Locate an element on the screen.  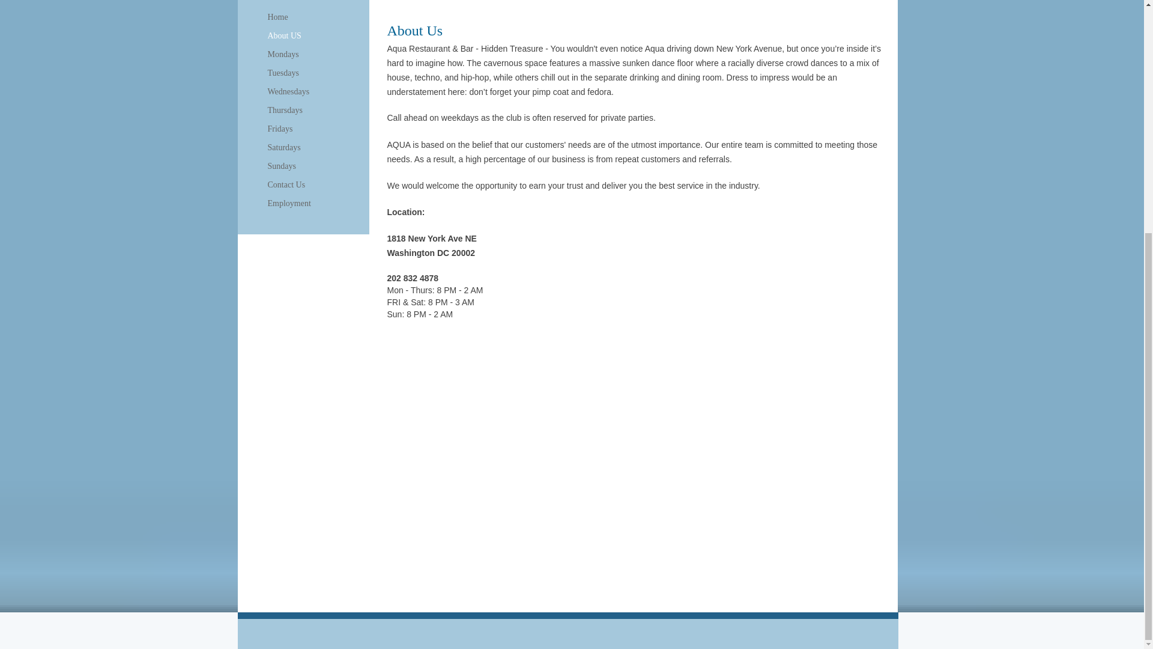
About US is located at coordinates (285, 36).